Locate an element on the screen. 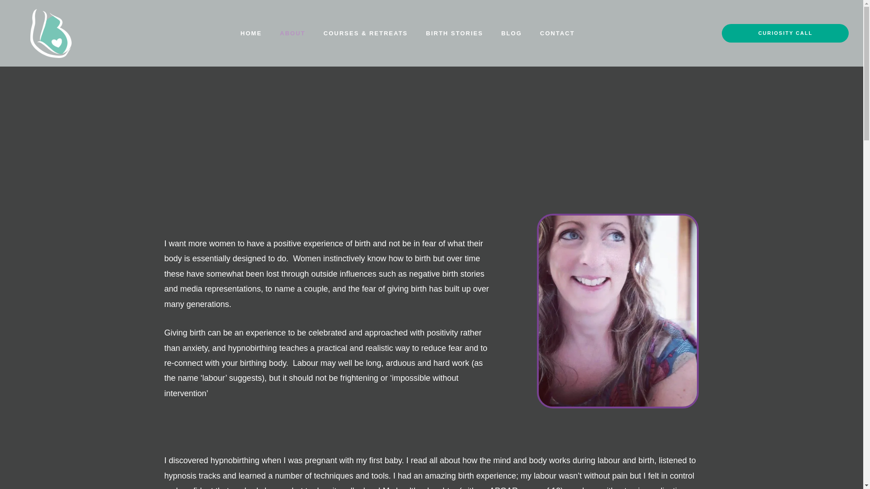 The image size is (870, 489). BLOG is located at coordinates (511, 34).